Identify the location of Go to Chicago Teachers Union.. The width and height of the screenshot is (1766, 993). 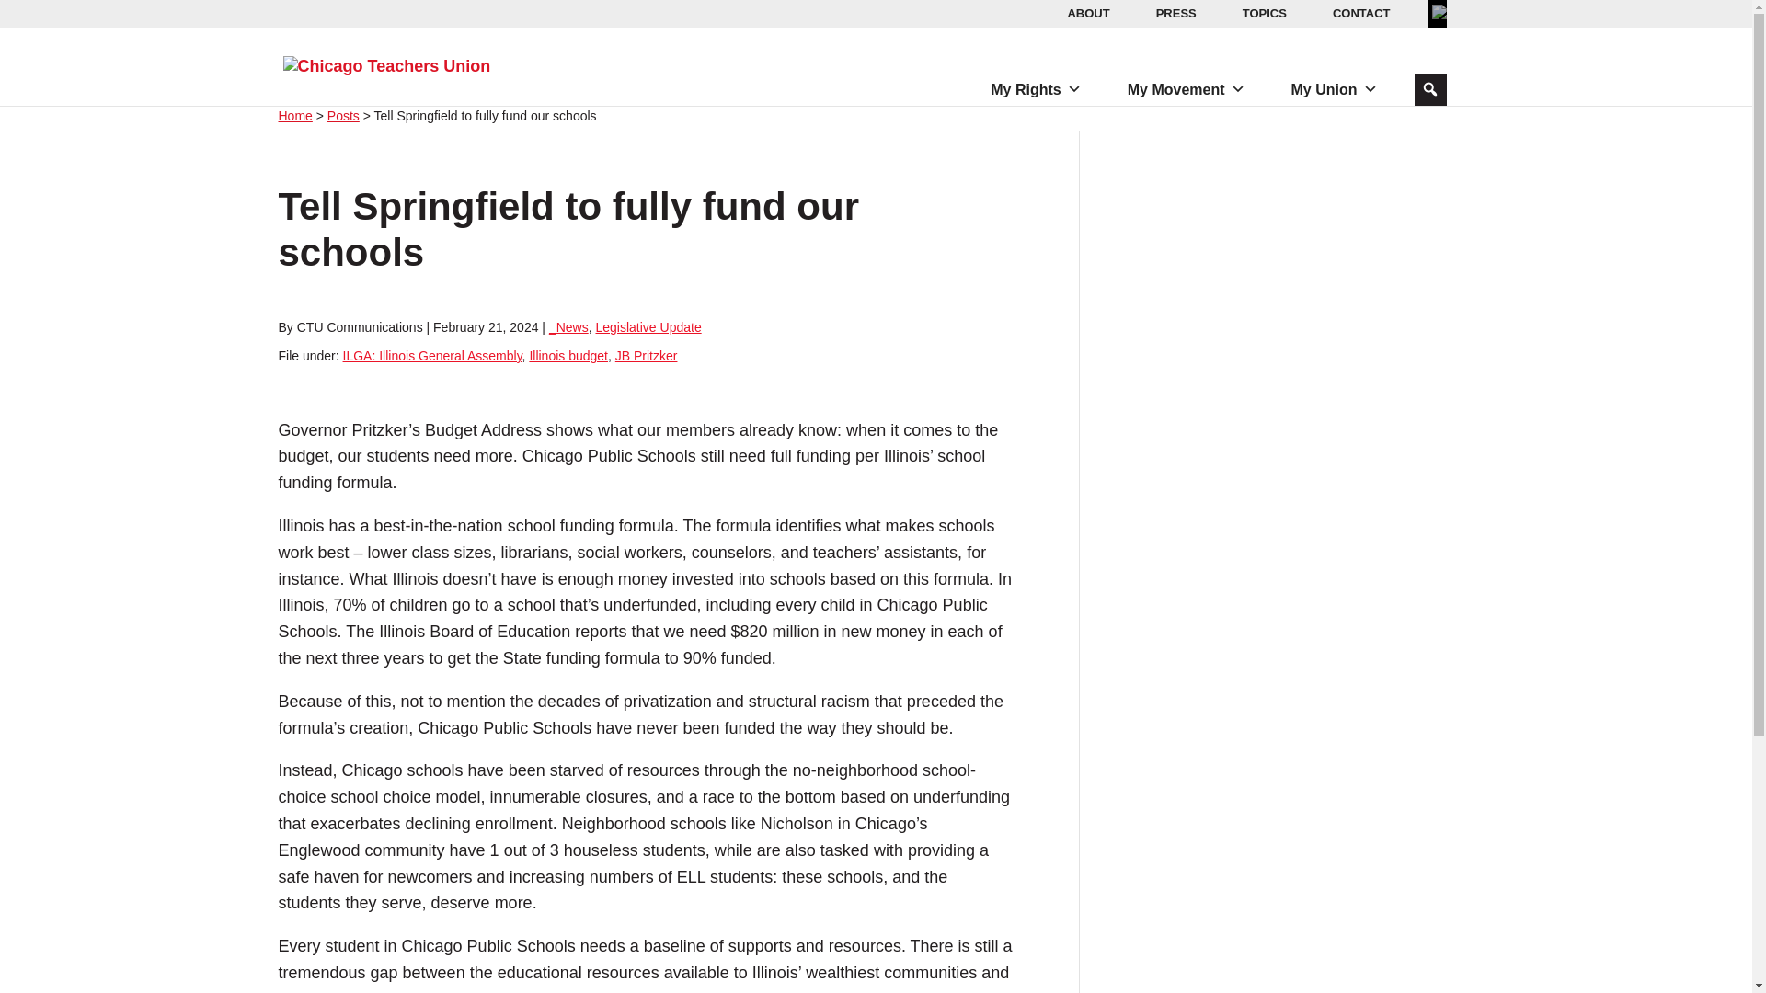
(294, 115).